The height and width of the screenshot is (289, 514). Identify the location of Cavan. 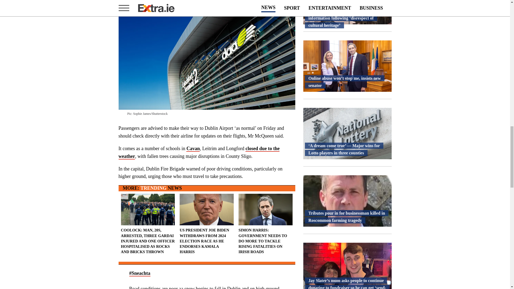
(193, 149).